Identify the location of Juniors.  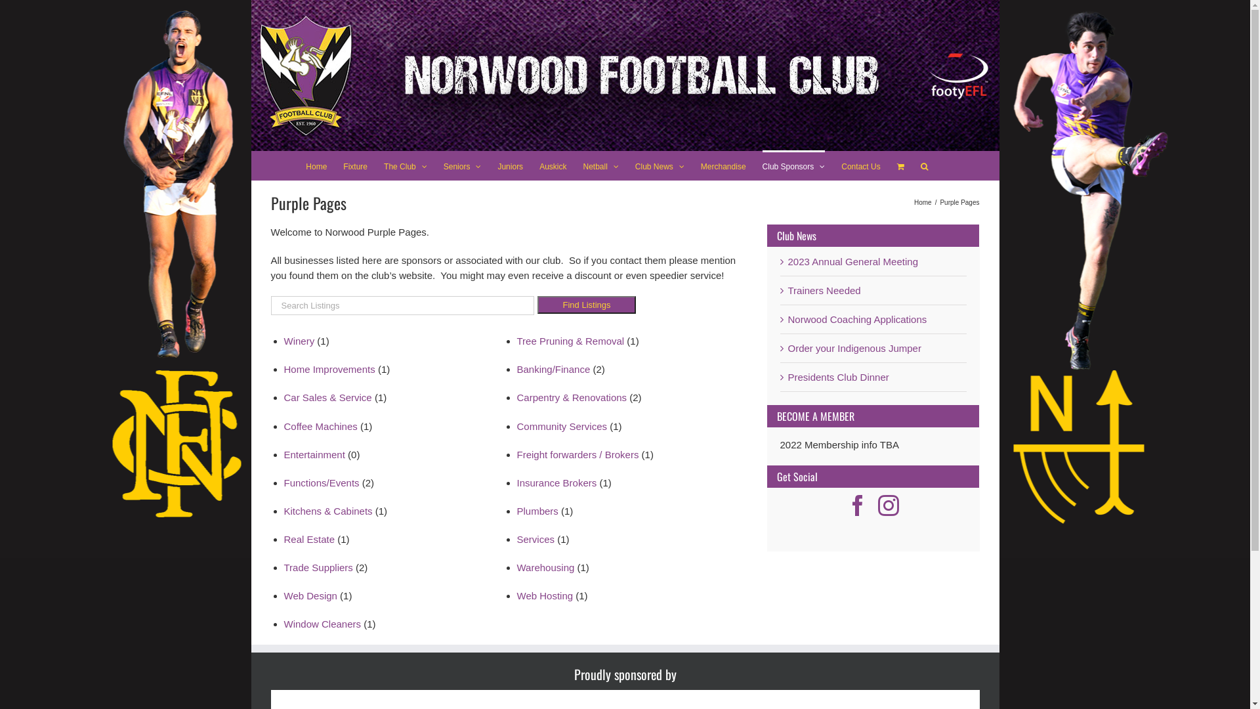
(511, 165).